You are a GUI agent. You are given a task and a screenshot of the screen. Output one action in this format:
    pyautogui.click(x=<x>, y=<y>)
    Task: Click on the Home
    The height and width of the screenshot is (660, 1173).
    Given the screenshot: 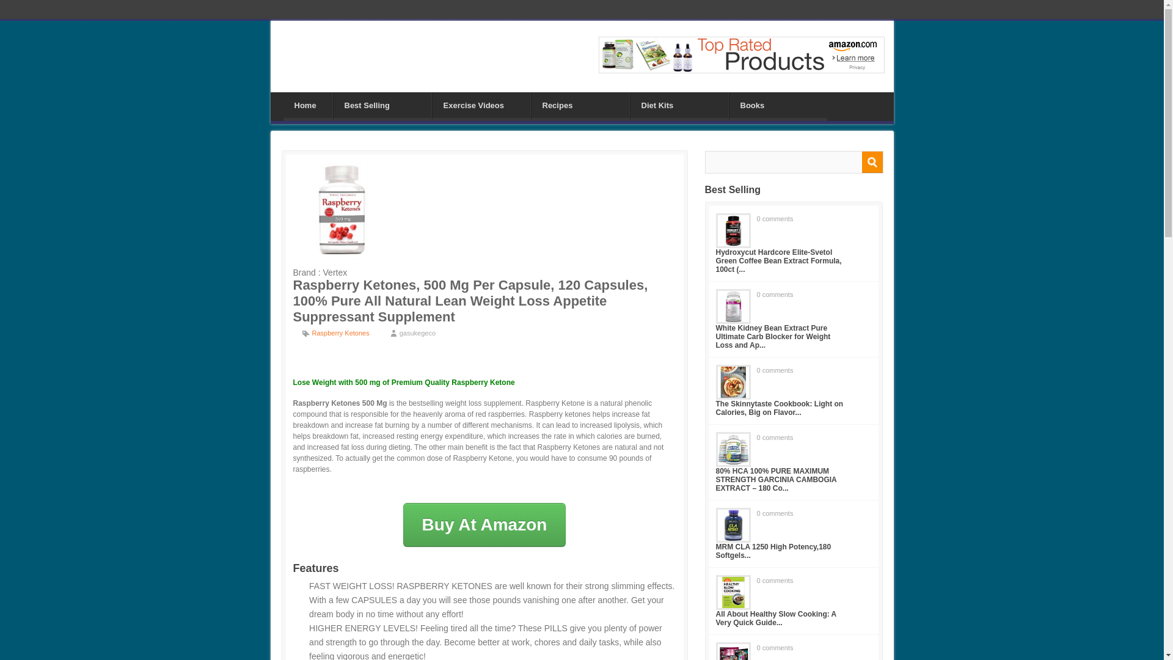 What is the action you would take?
    pyautogui.click(x=308, y=105)
    